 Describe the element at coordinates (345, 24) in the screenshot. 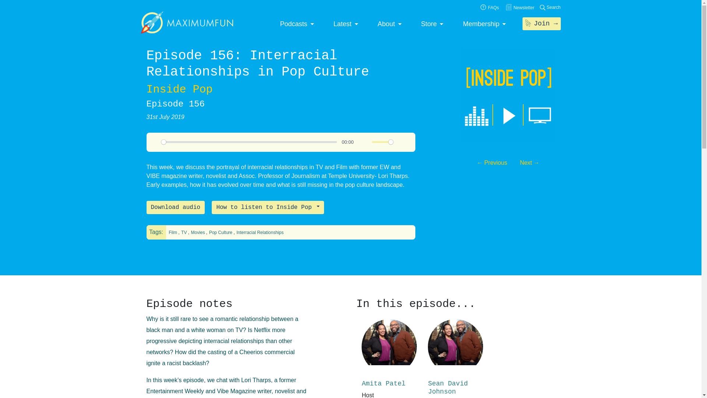

I see `Latest` at that location.